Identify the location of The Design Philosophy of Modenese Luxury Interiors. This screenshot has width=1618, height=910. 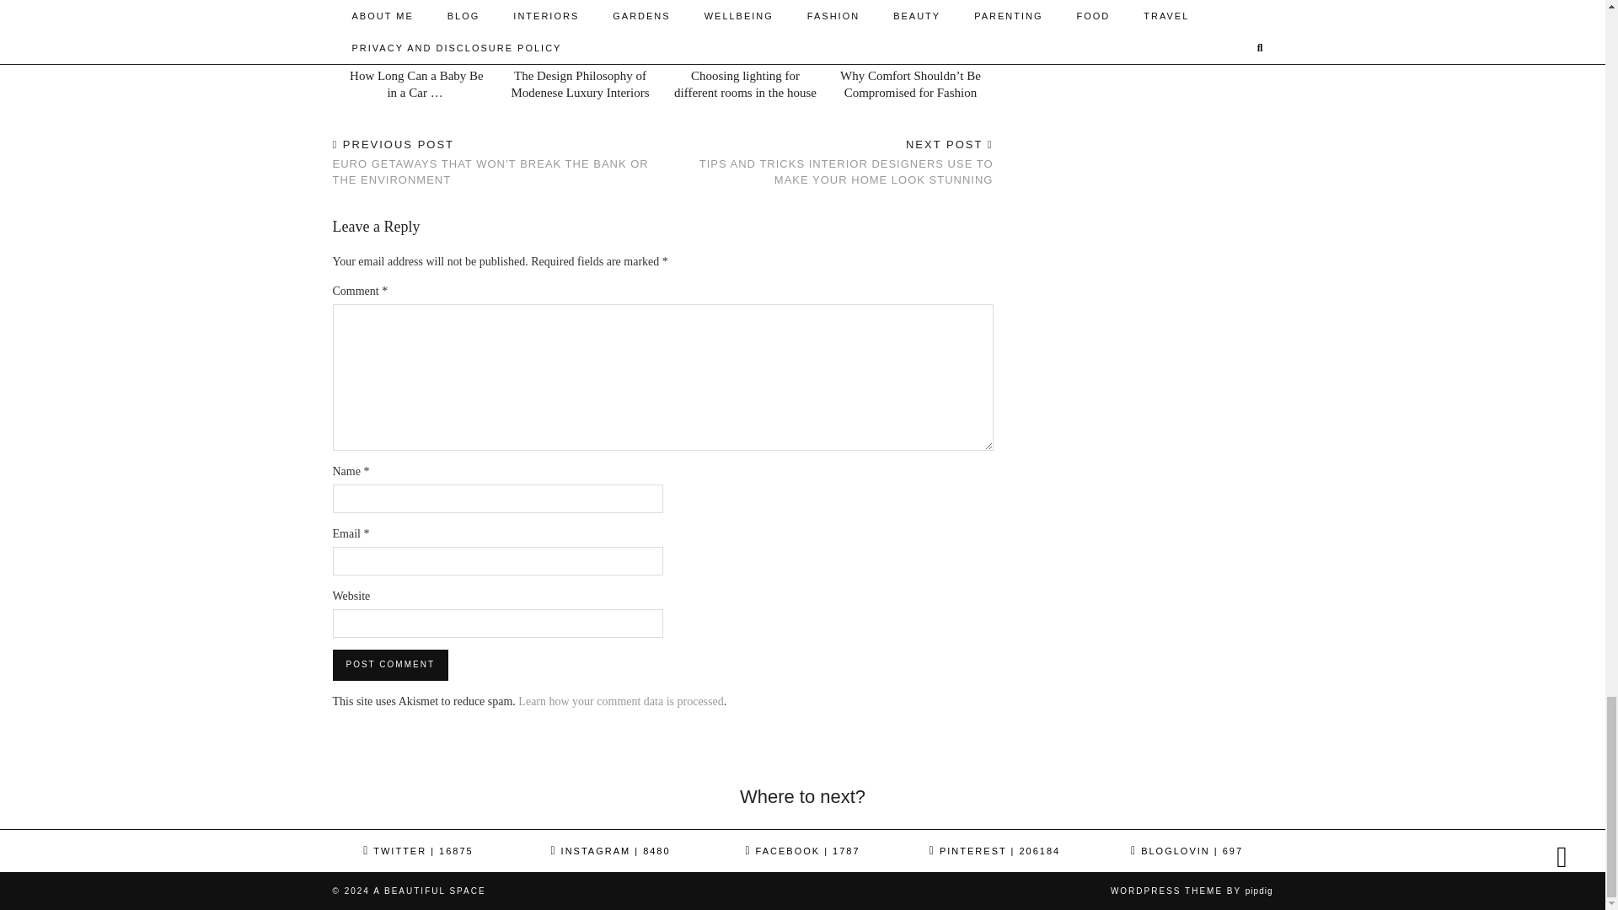
(579, 31).